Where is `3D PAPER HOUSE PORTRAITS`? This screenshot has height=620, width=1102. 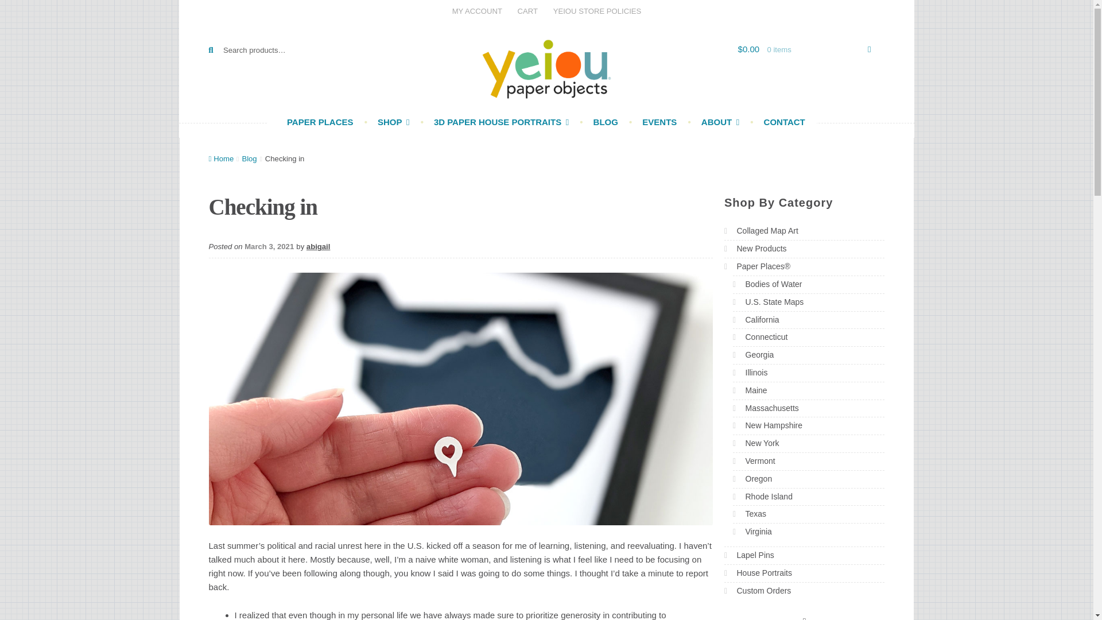
3D PAPER HOUSE PORTRAITS is located at coordinates (495, 125).